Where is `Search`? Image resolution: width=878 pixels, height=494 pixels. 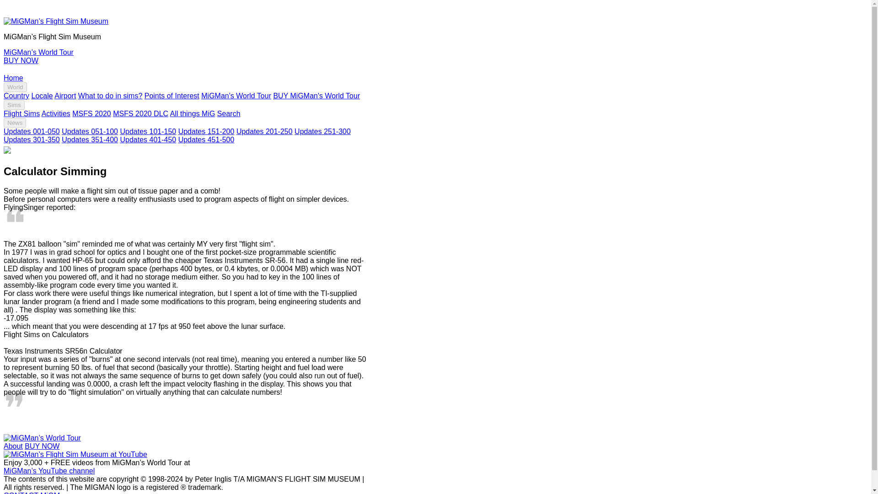
Search is located at coordinates (229, 113).